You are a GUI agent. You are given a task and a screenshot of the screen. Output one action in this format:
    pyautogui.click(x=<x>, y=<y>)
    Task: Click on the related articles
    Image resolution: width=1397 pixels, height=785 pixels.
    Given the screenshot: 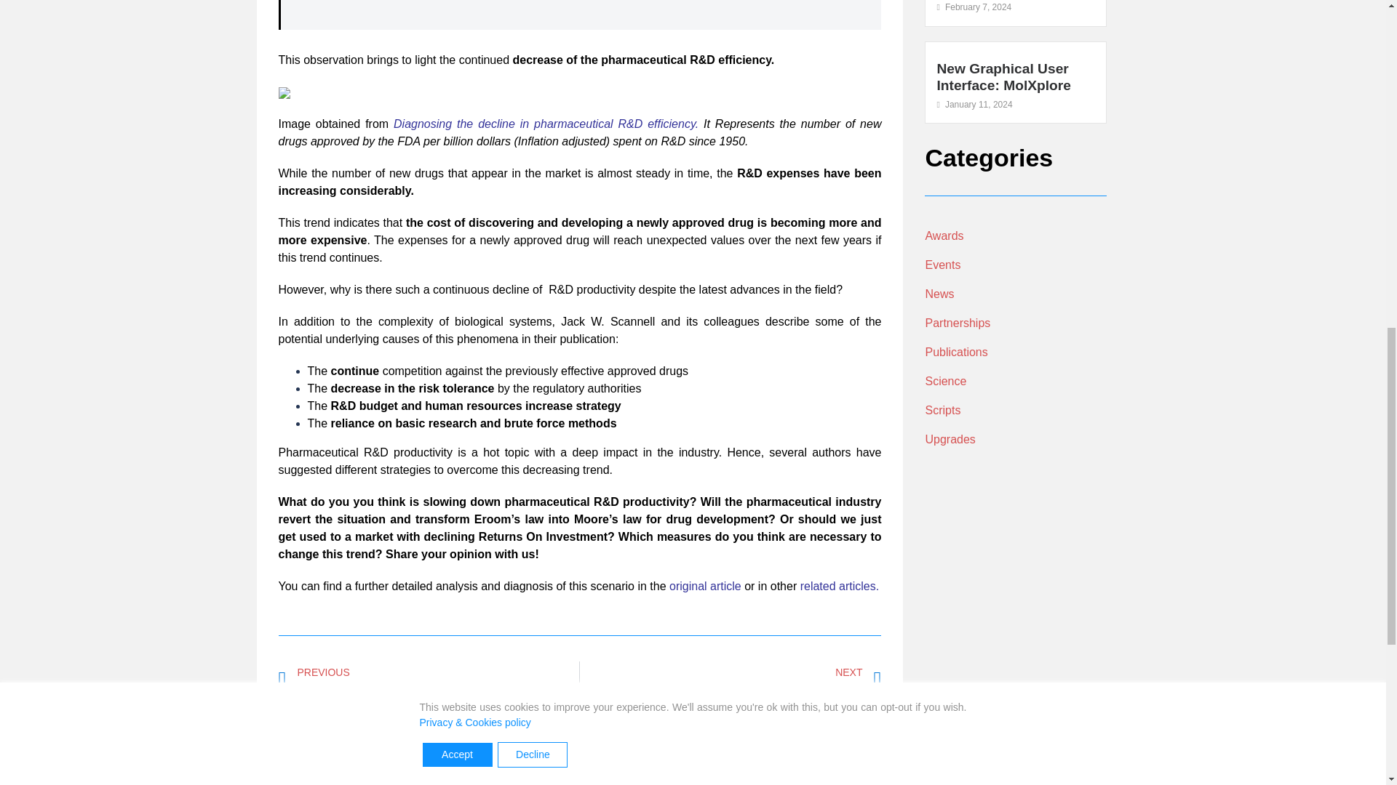 What is the action you would take?
    pyautogui.click(x=1003, y=77)
    